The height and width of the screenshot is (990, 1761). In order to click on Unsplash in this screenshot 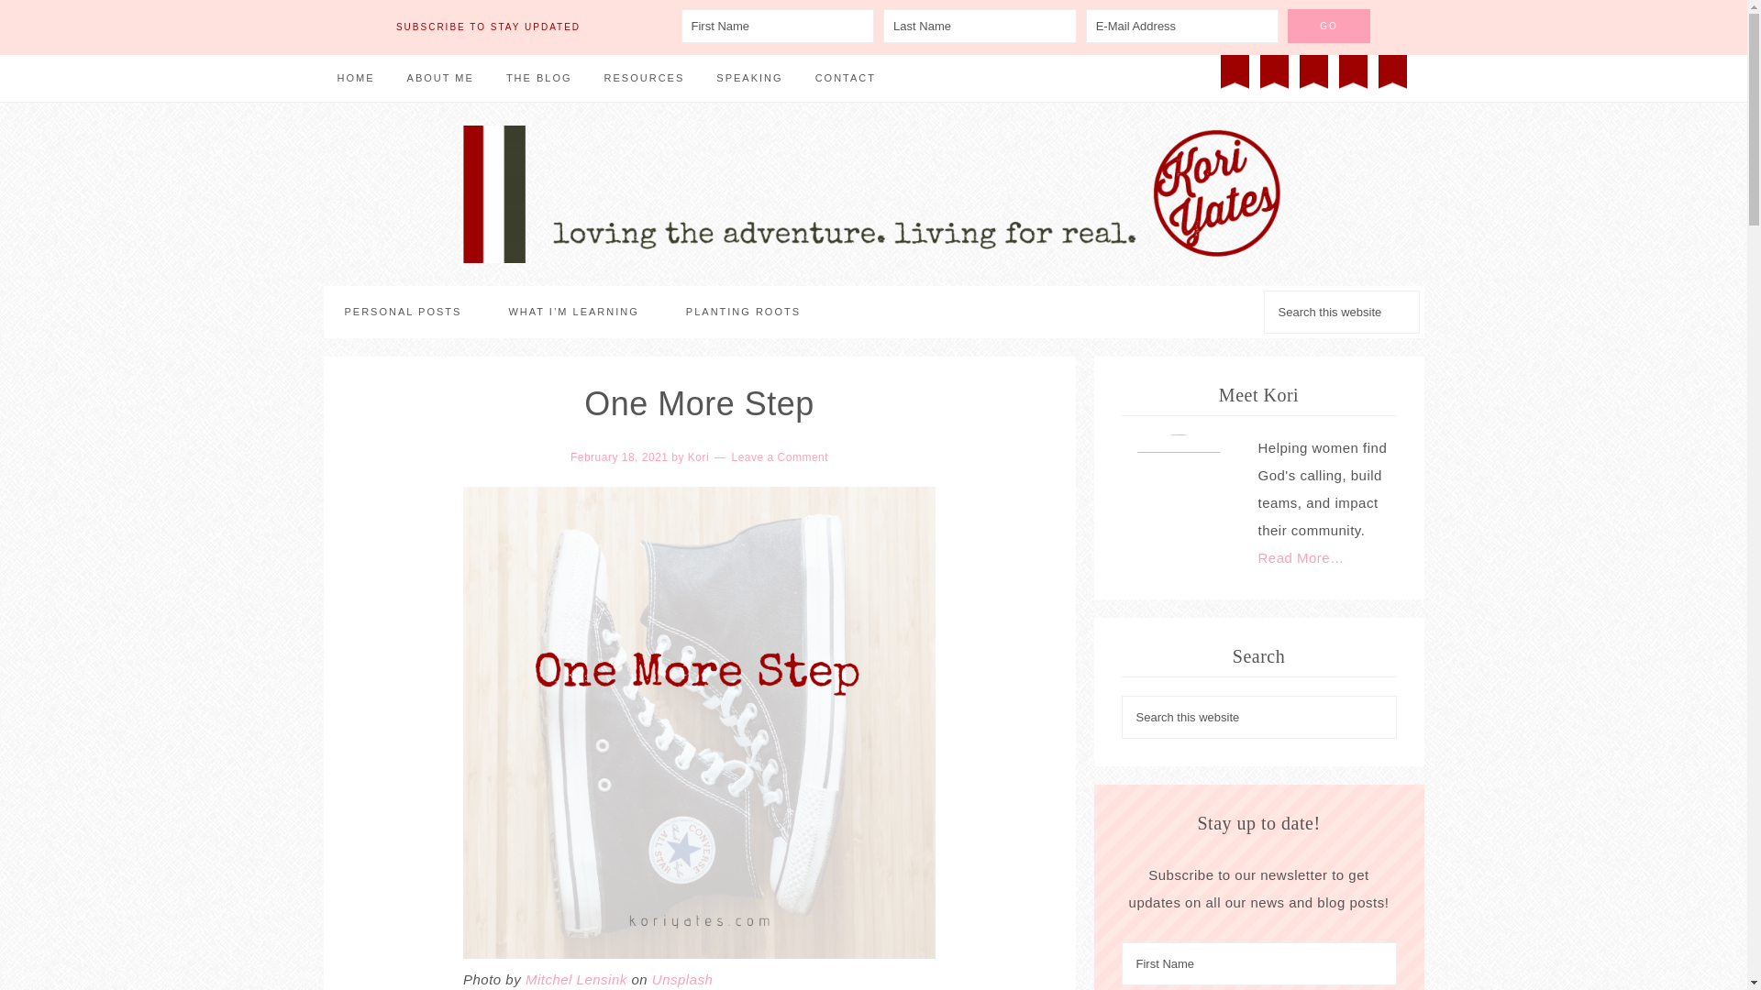, I will do `click(682, 979)`.